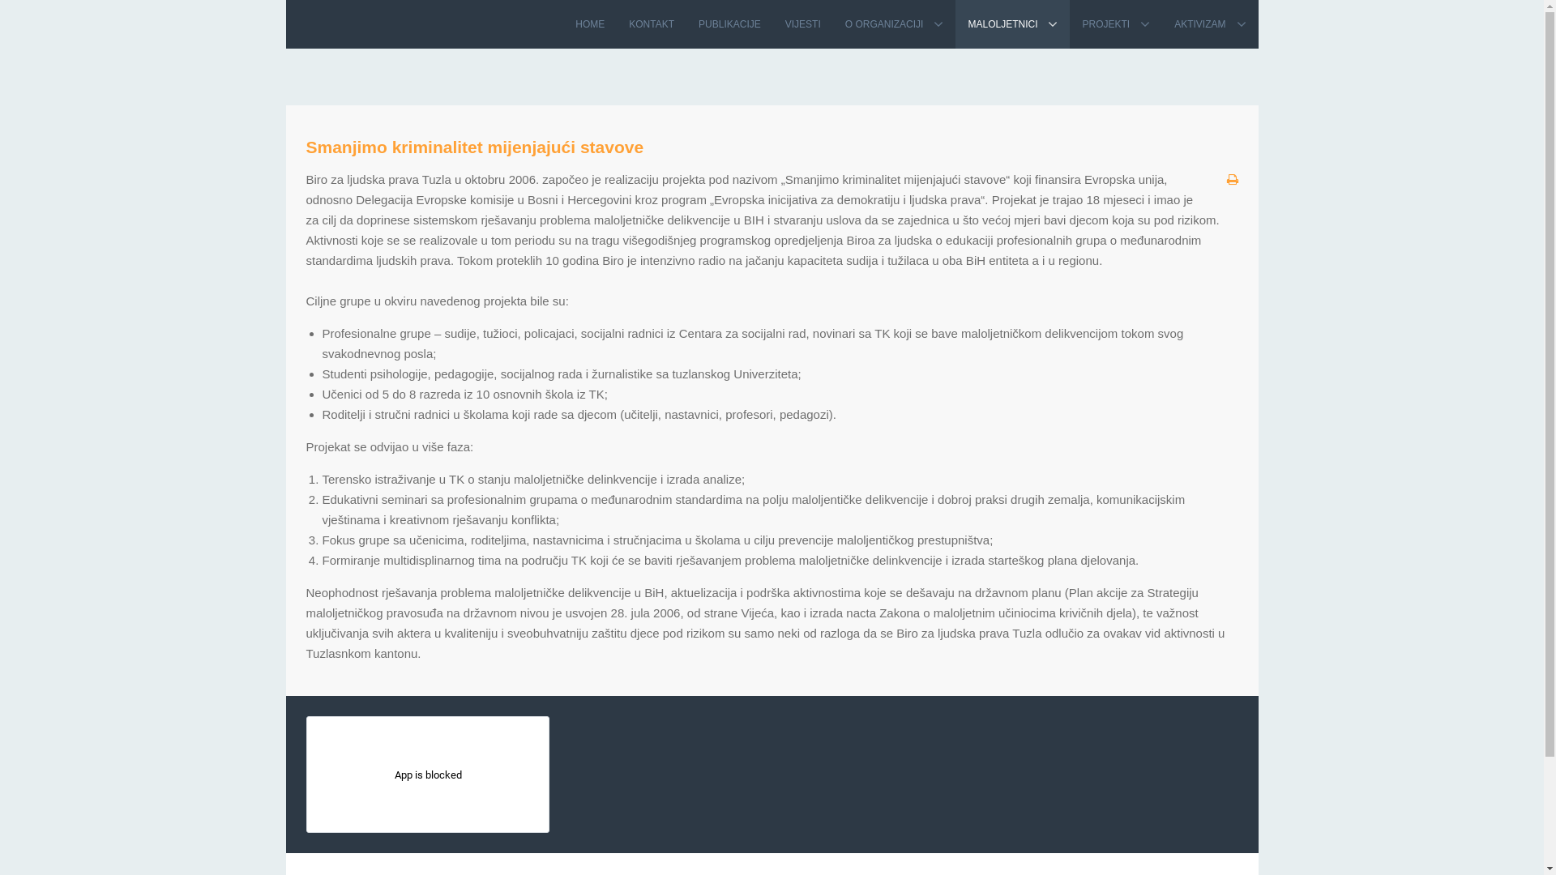 This screenshot has height=875, width=1556. What do you see at coordinates (803, 24) in the screenshot?
I see `VIJESTI` at bounding box center [803, 24].